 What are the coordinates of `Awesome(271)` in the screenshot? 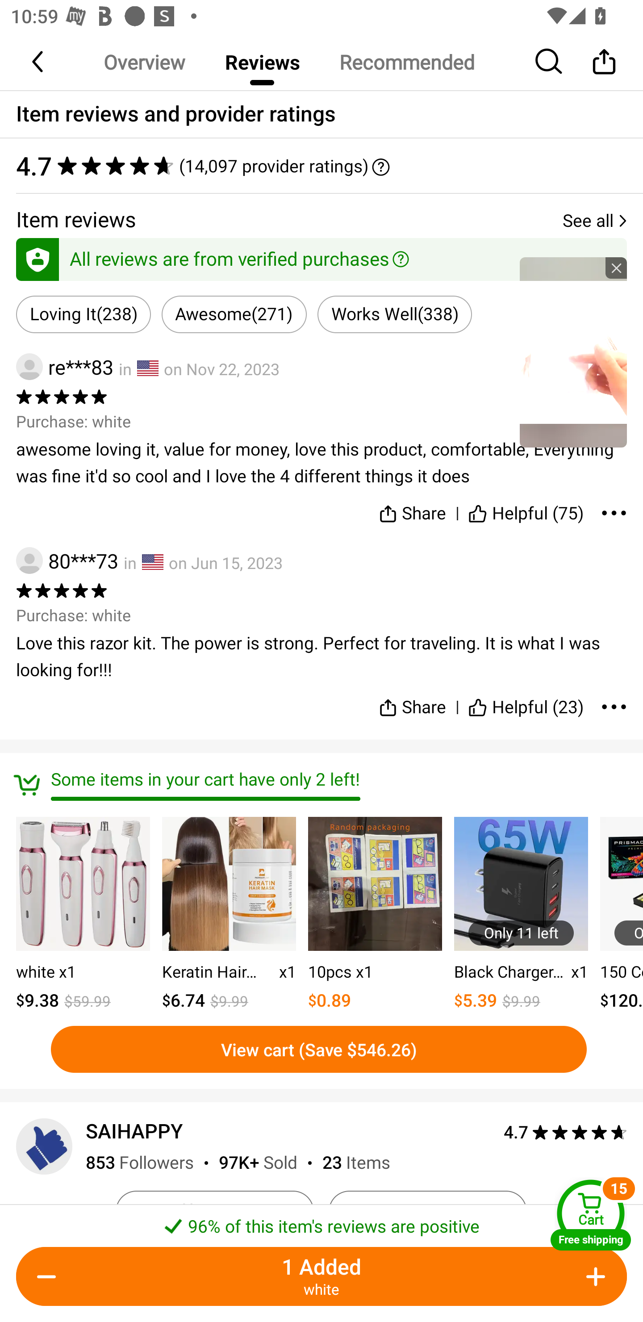 It's located at (234, 314).